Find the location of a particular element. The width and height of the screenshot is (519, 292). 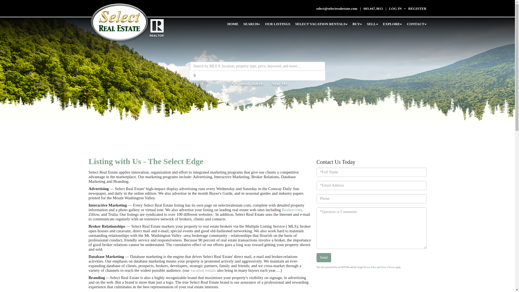

HOME is located at coordinates (232, 24).